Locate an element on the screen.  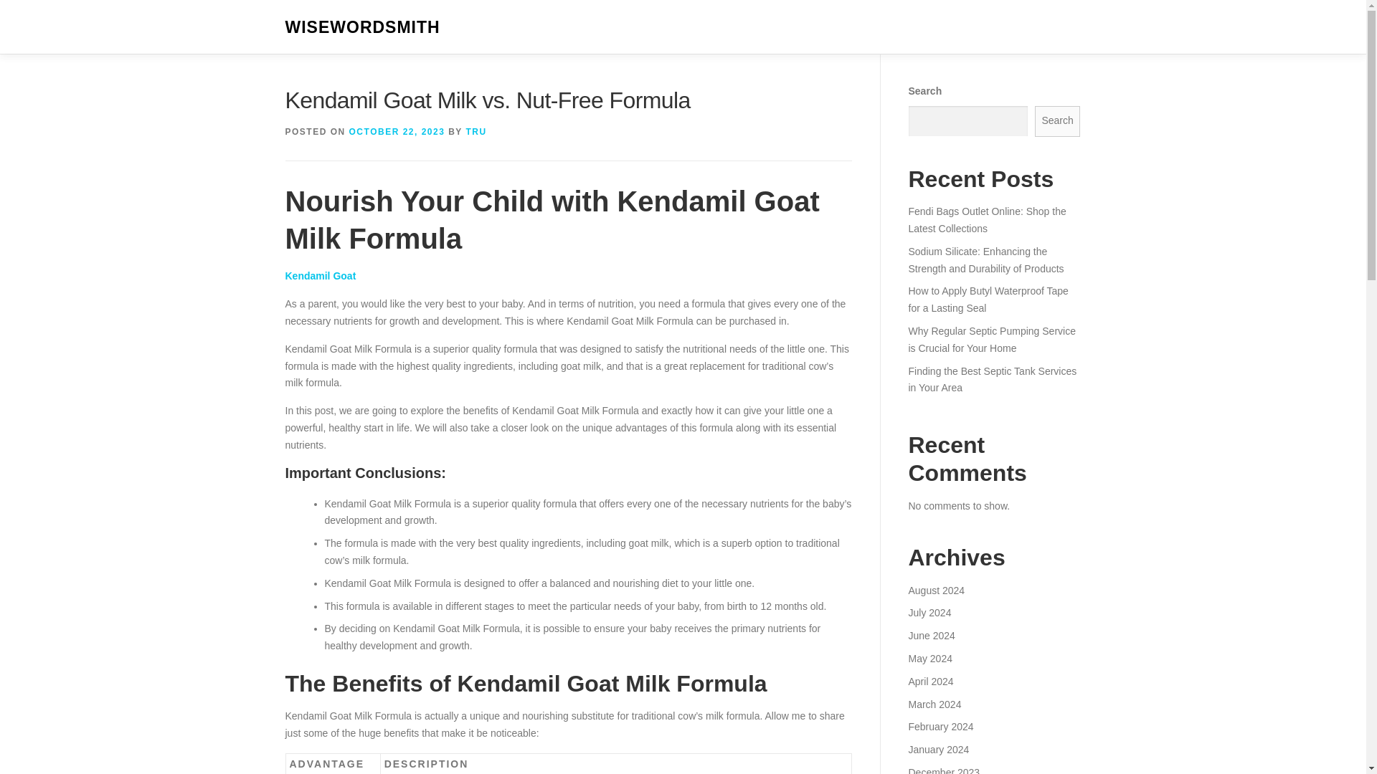
OCTOBER 22, 2023 is located at coordinates (397, 132).